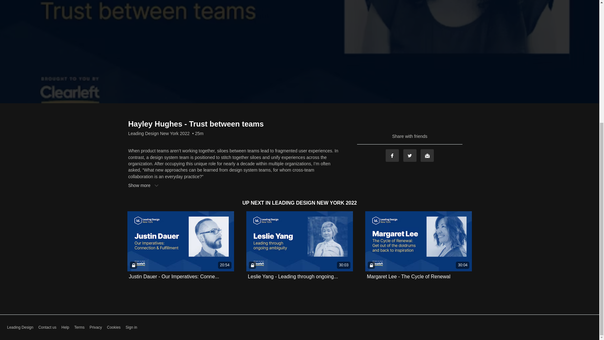 The width and height of the screenshot is (604, 340). Describe the element at coordinates (131, 327) in the screenshot. I see `Sign in` at that location.